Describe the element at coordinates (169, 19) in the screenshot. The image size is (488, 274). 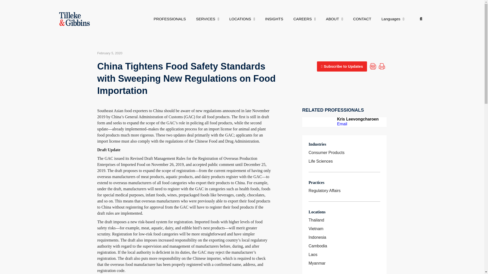
I see `PROFESSIONALS` at that location.